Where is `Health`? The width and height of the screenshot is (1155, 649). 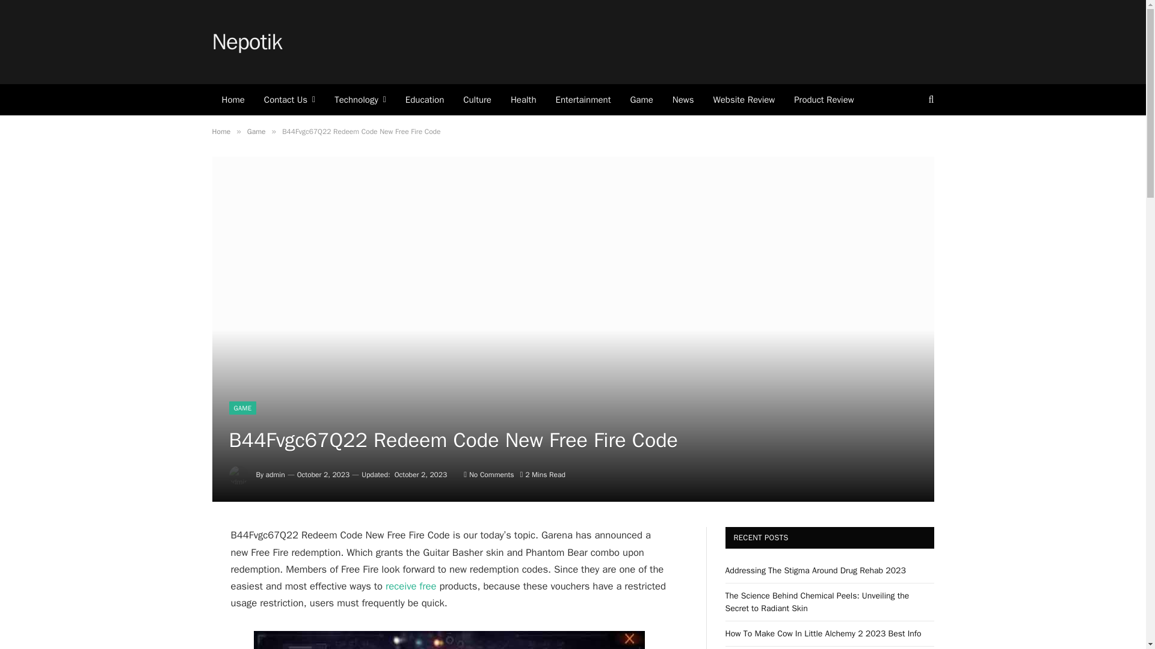
Health is located at coordinates (523, 100).